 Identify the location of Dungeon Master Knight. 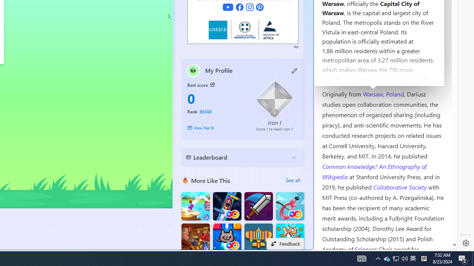
(258, 206).